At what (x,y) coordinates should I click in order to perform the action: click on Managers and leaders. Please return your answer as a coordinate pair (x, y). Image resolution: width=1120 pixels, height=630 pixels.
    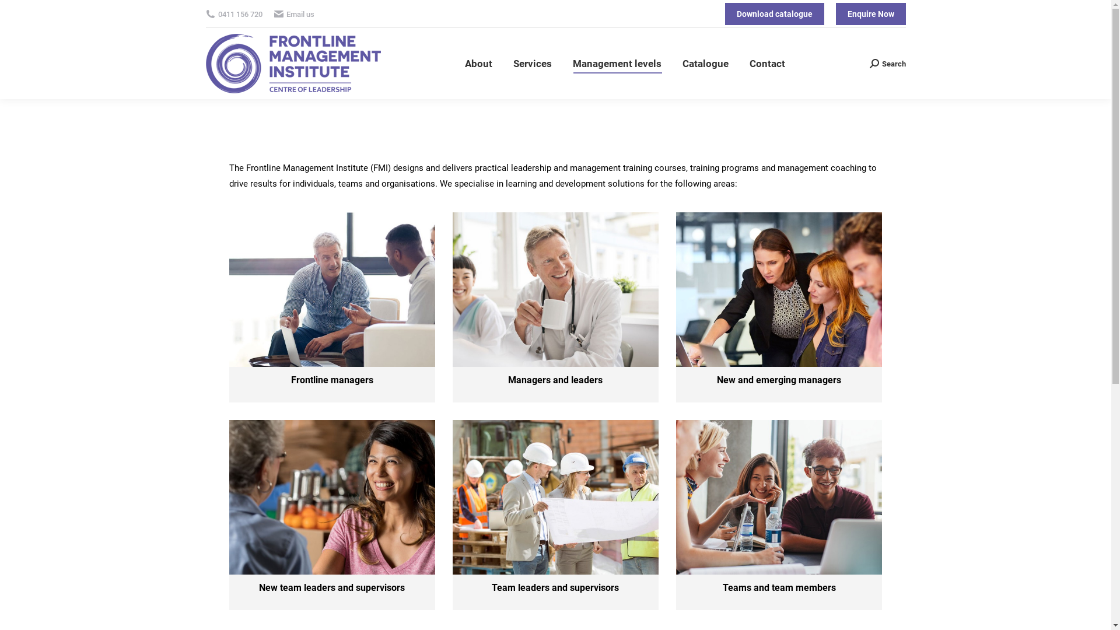
    Looking at the image, I should click on (555, 289).